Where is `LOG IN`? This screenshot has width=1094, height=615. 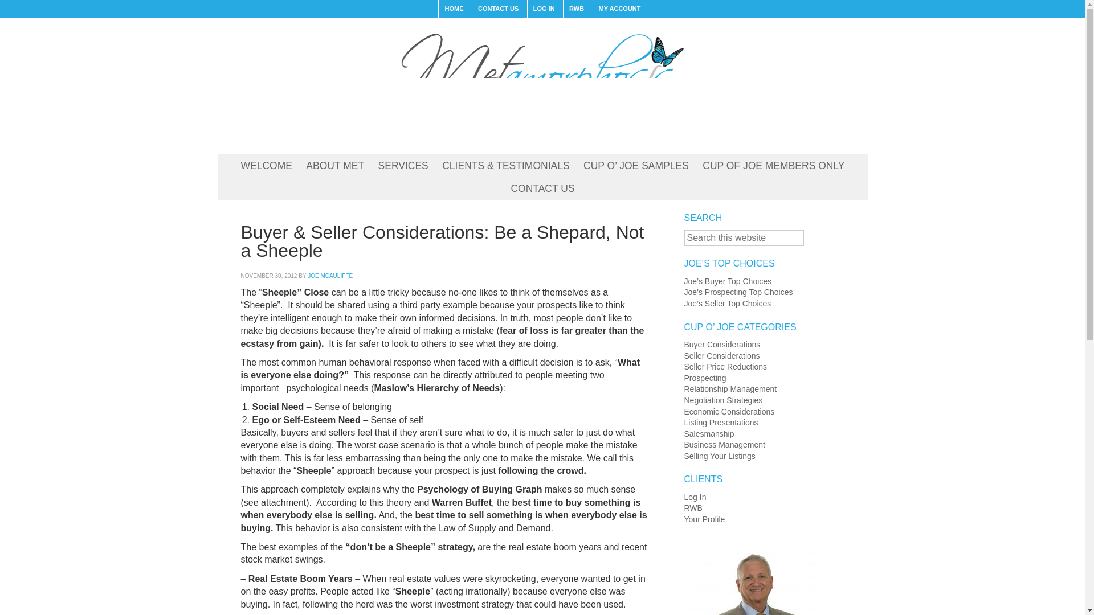 LOG IN is located at coordinates (544, 9).